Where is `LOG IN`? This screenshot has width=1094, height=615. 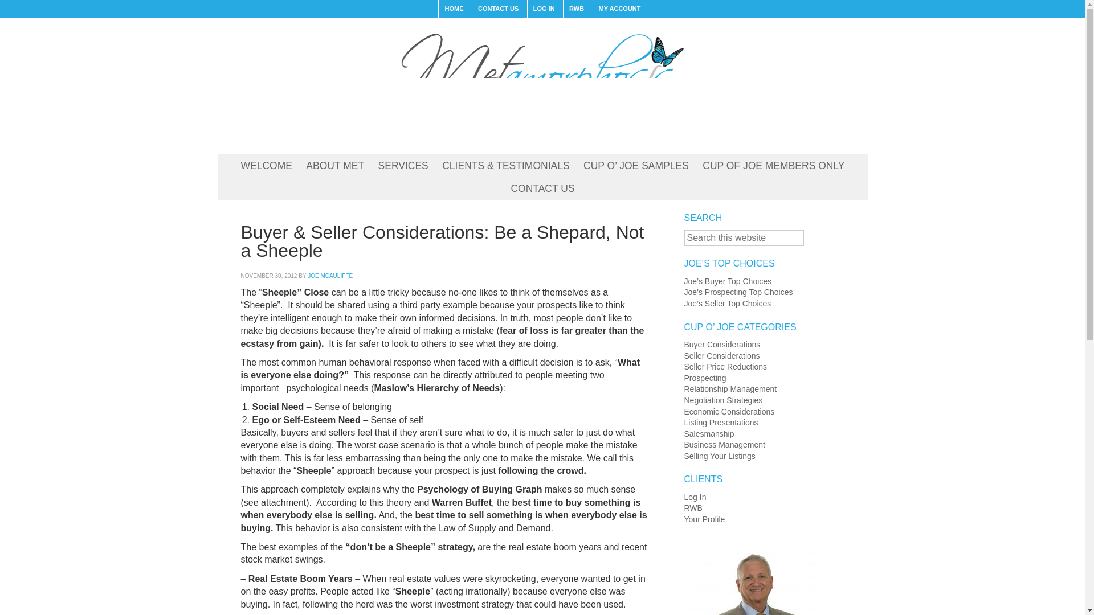 LOG IN is located at coordinates (544, 9).